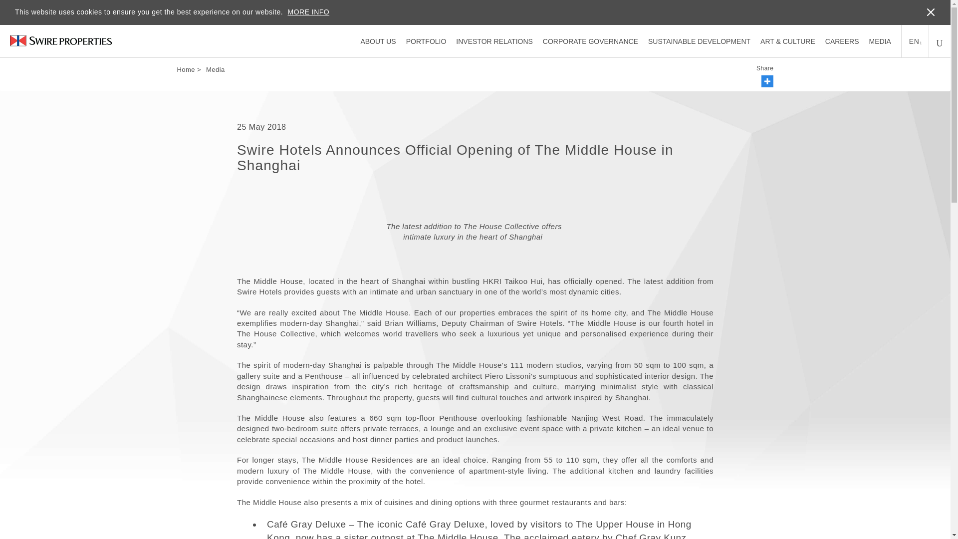 This screenshot has height=539, width=958. What do you see at coordinates (377, 41) in the screenshot?
I see `ABOUT US` at bounding box center [377, 41].